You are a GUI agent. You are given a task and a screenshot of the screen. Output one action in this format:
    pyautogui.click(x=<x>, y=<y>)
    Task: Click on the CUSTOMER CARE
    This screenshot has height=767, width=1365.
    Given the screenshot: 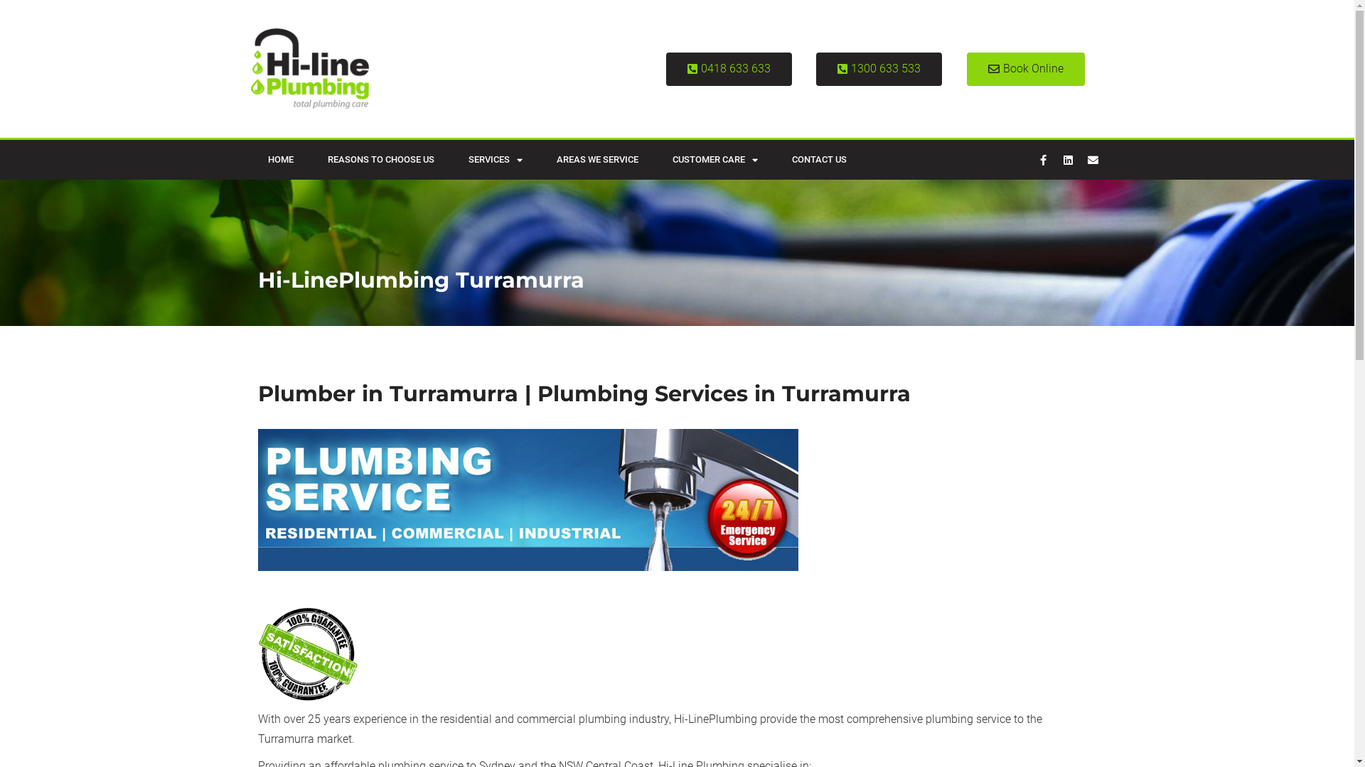 What is the action you would take?
    pyautogui.click(x=715, y=160)
    